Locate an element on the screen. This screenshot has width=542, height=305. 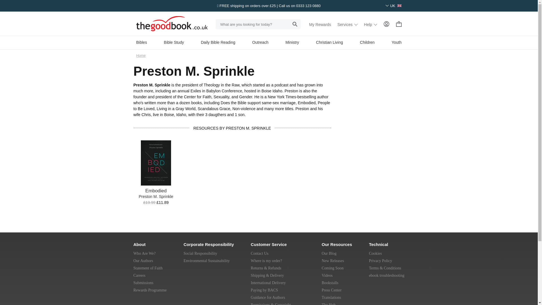
Sign in is located at coordinates (386, 24).